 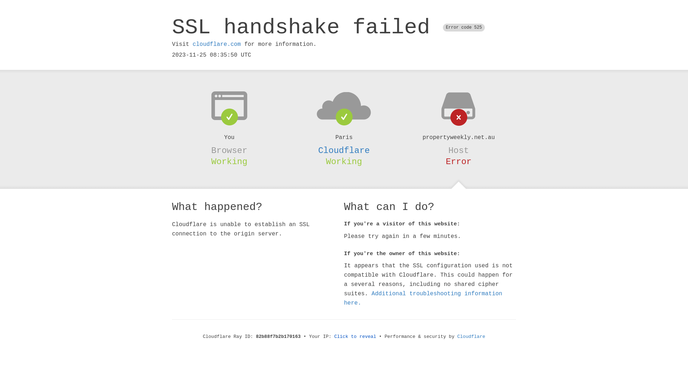 What do you see at coordinates (217, 44) in the screenshot?
I see `cloudflare.com` at bounding box center [217, 44].